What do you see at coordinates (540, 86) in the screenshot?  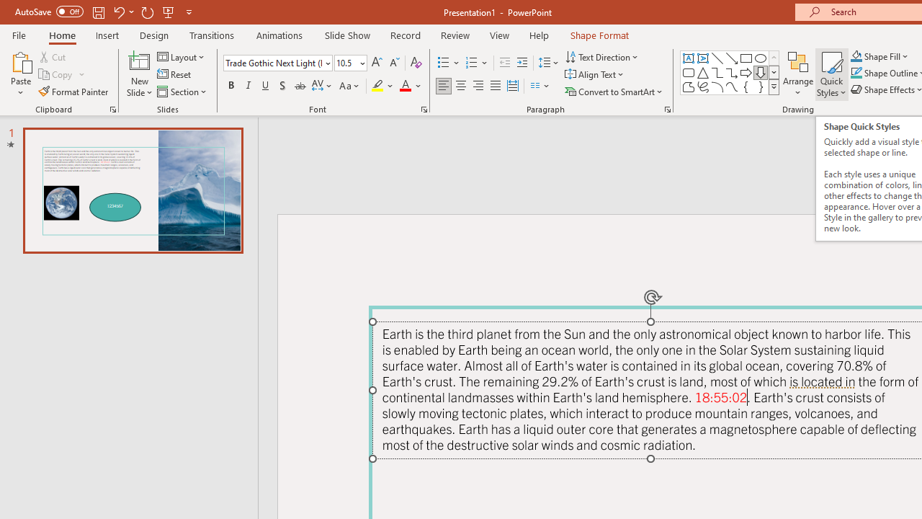 I see `Columns` at bounding box center [540, 86].